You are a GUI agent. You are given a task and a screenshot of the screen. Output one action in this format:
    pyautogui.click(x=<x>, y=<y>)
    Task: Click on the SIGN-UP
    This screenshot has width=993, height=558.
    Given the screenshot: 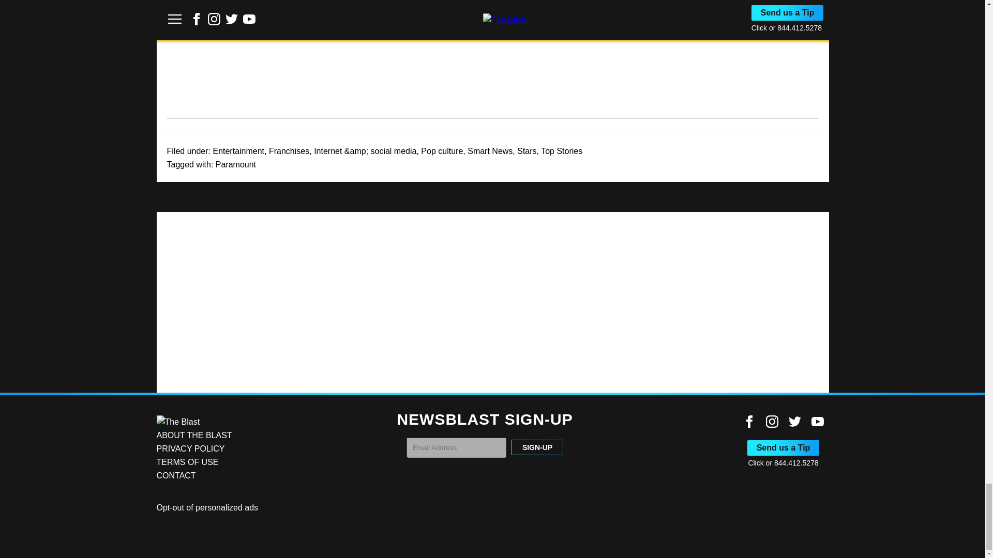 What is the action you would take?
    pyautogui.click(x=537, y=447)
    